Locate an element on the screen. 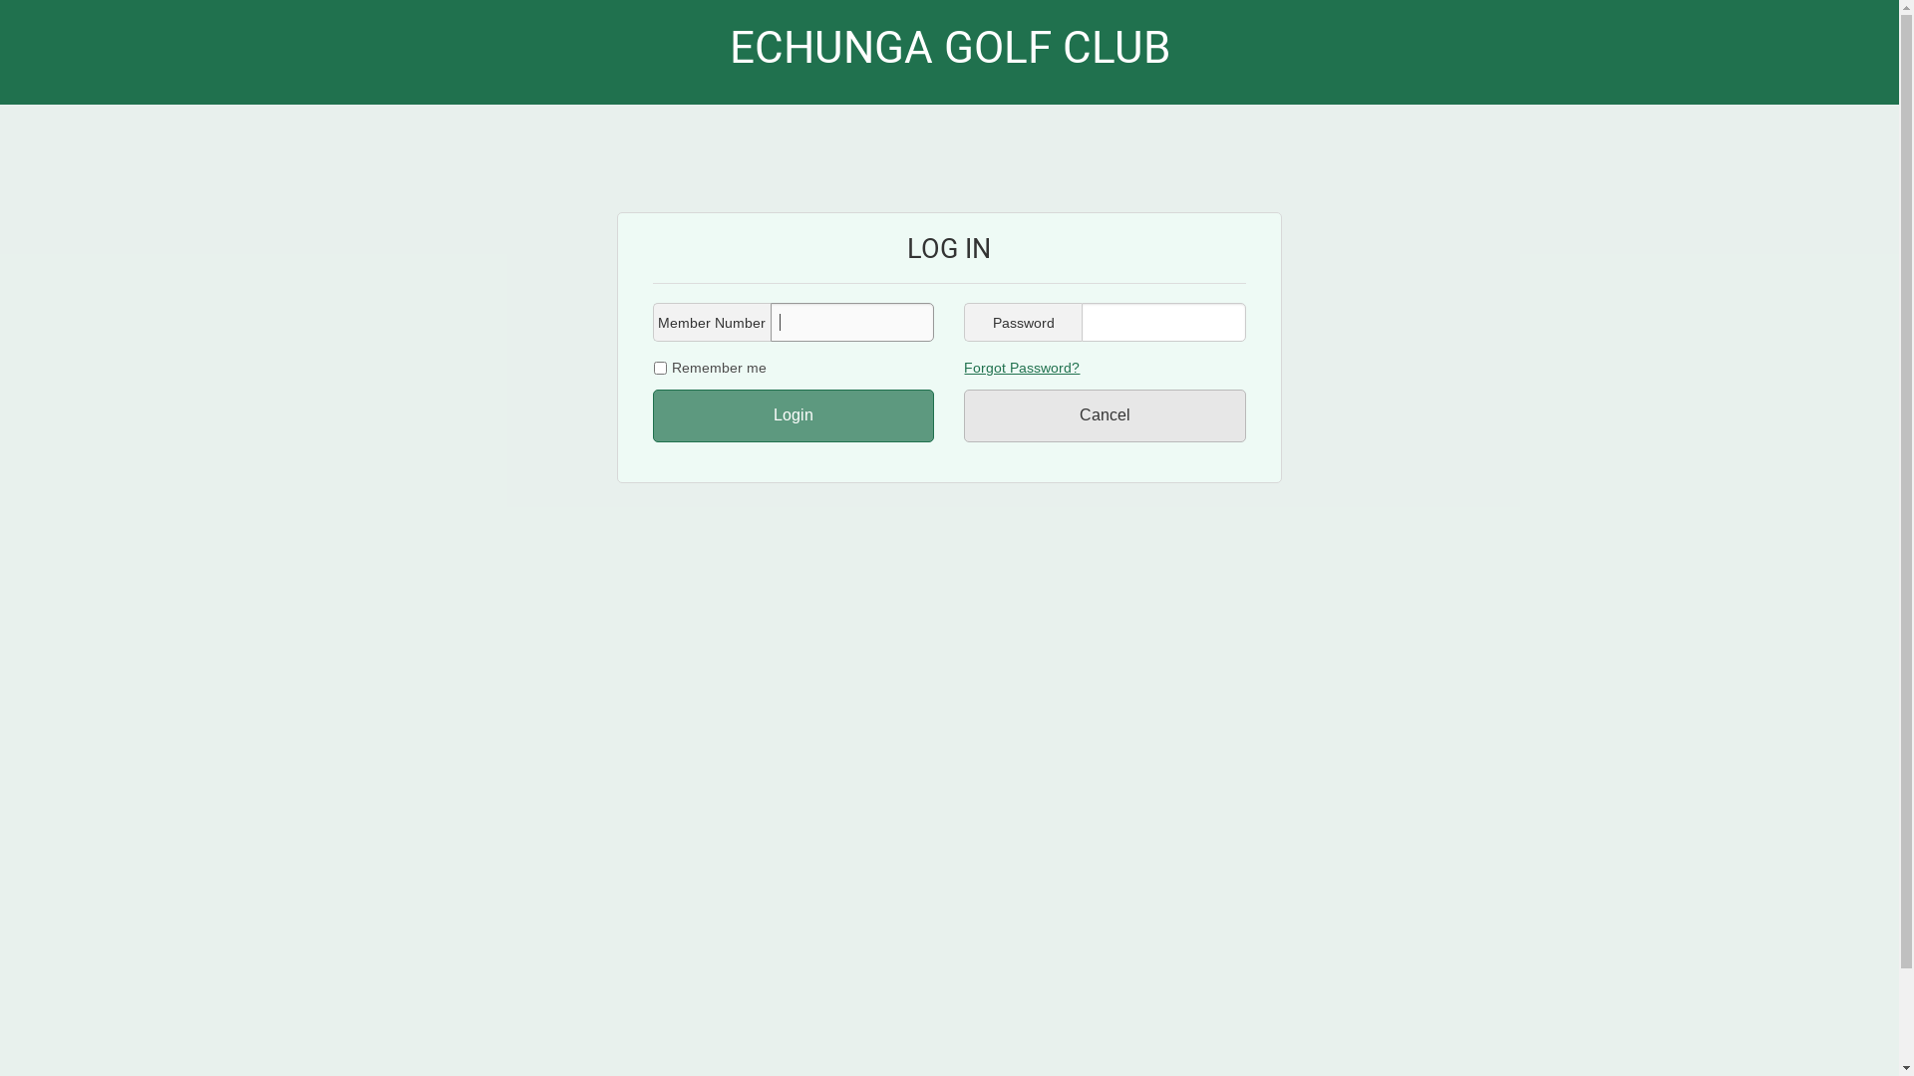 The width and height of the screenshot is (1914, 1076). Cancel is located at coordinates (1105, 416).